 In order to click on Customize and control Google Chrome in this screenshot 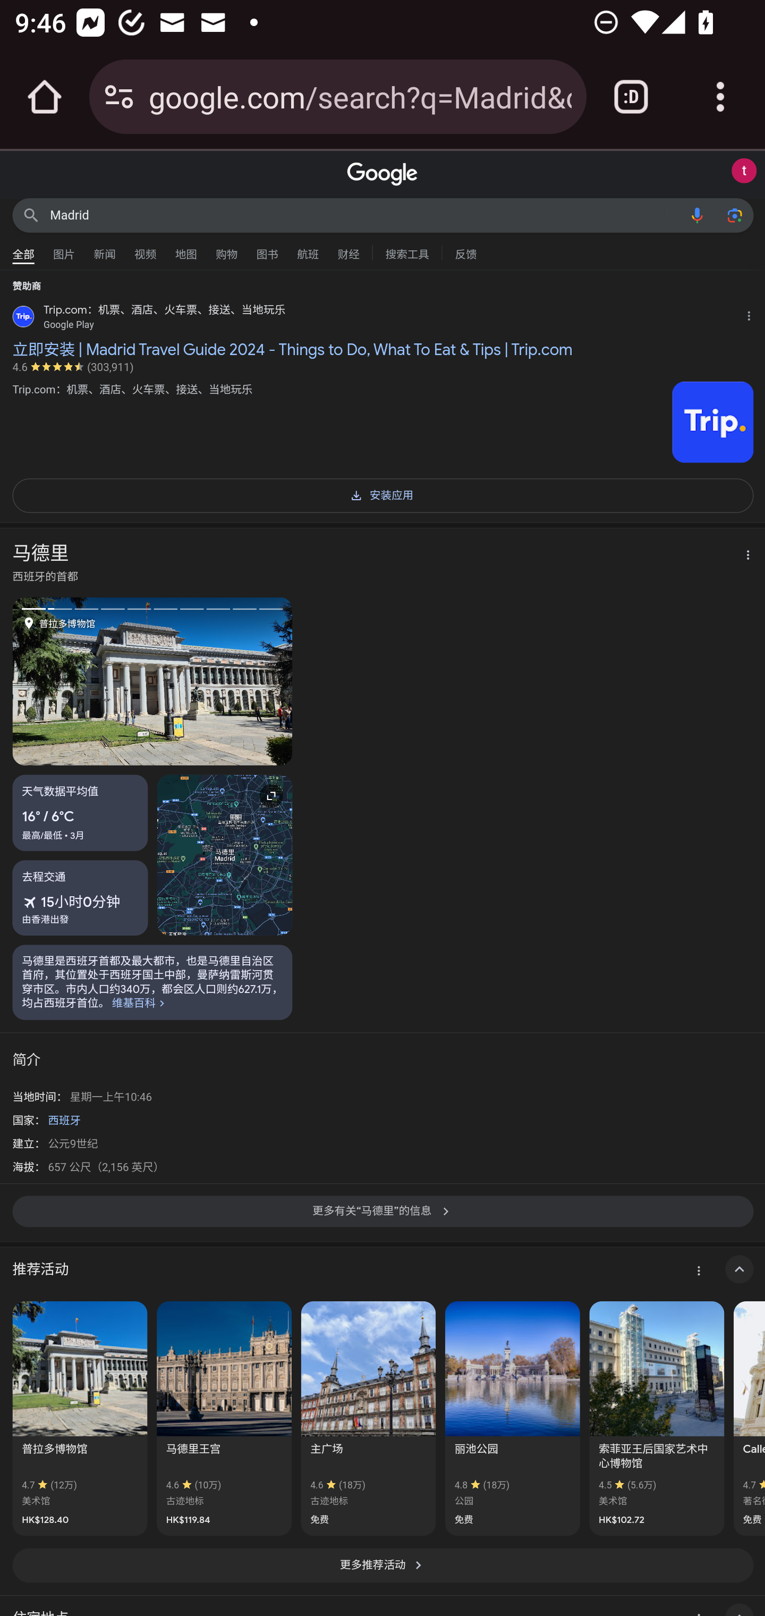, I will do `click(720, 97)`.